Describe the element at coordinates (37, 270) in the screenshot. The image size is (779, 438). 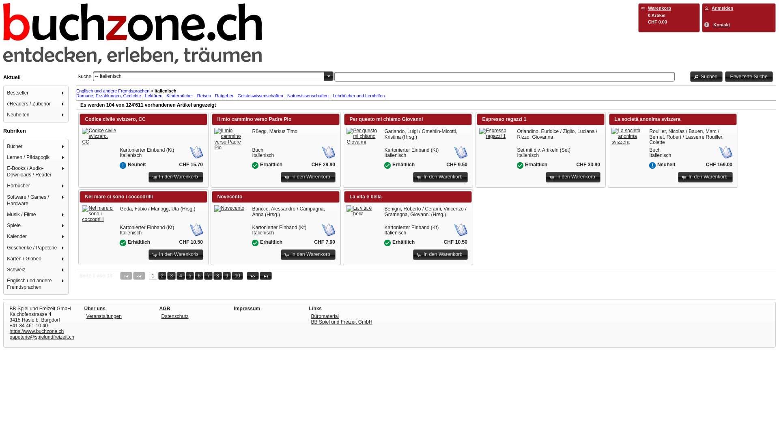
I see `Schweiz` at that location.